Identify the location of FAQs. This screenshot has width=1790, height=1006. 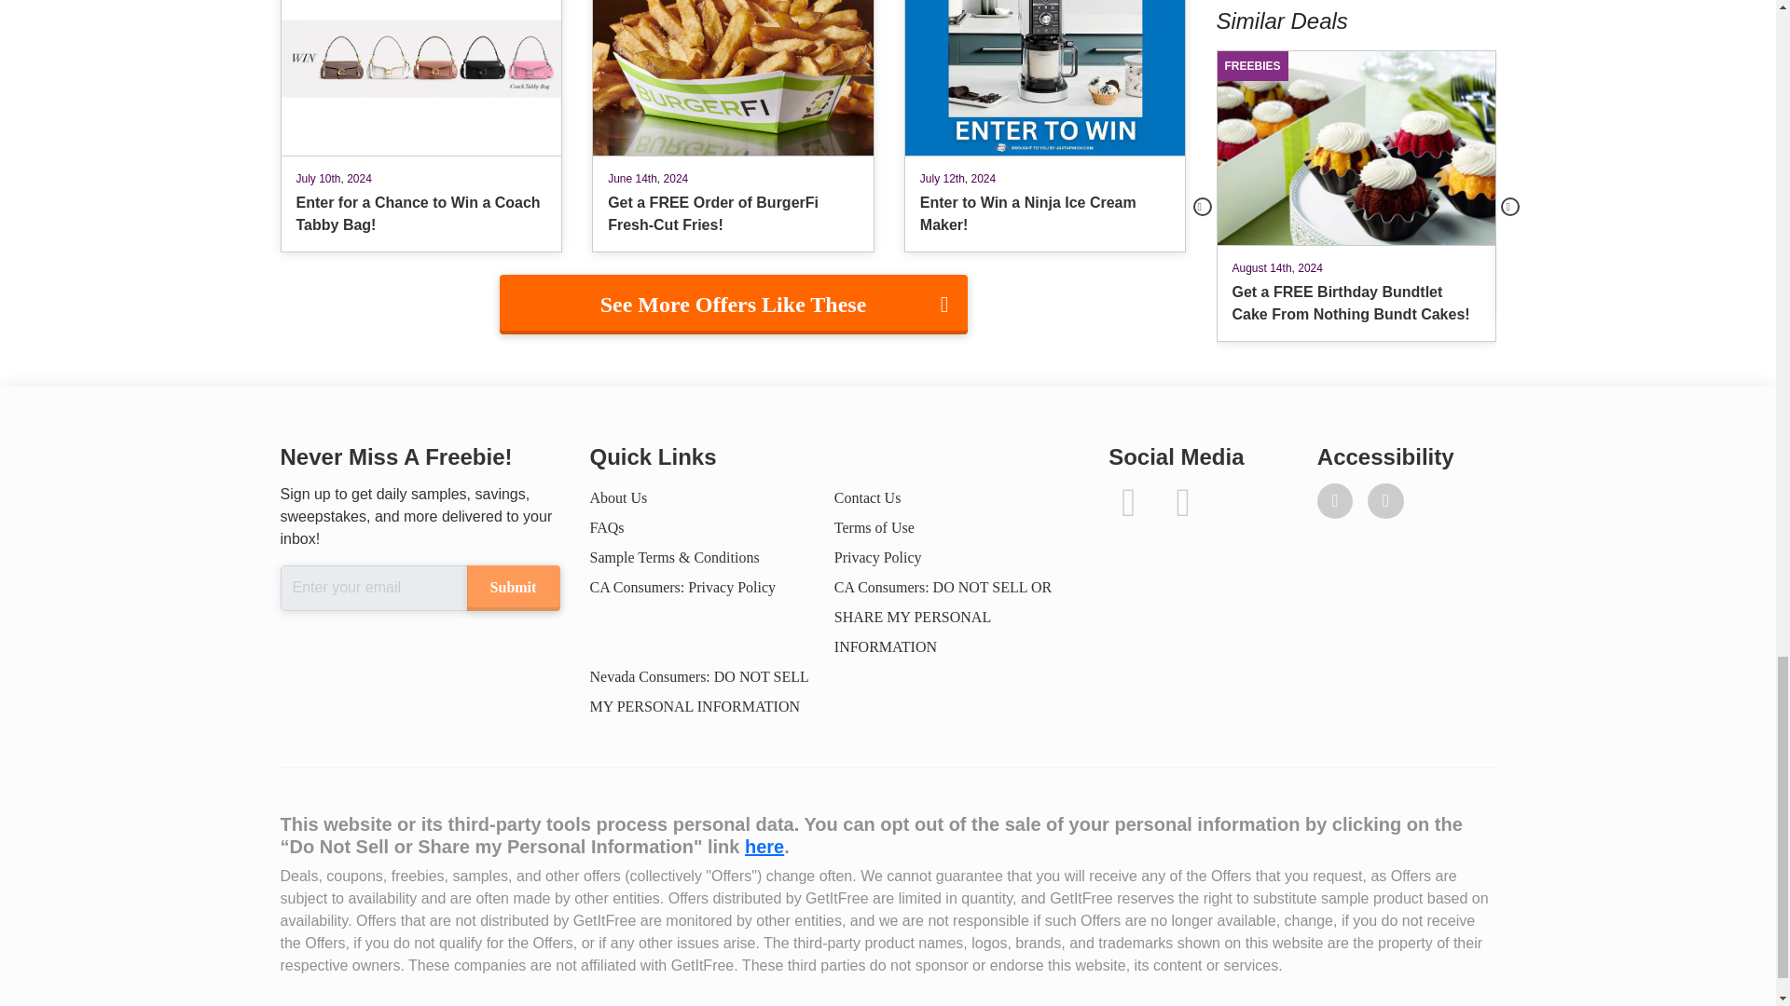
(606, 527).